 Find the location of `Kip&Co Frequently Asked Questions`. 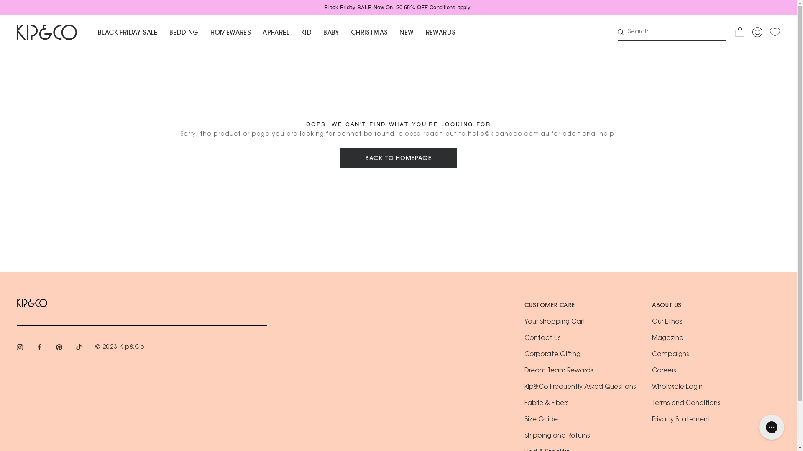

Kip&Co Frequently Asked Questions is located at coordinates (580, 388).